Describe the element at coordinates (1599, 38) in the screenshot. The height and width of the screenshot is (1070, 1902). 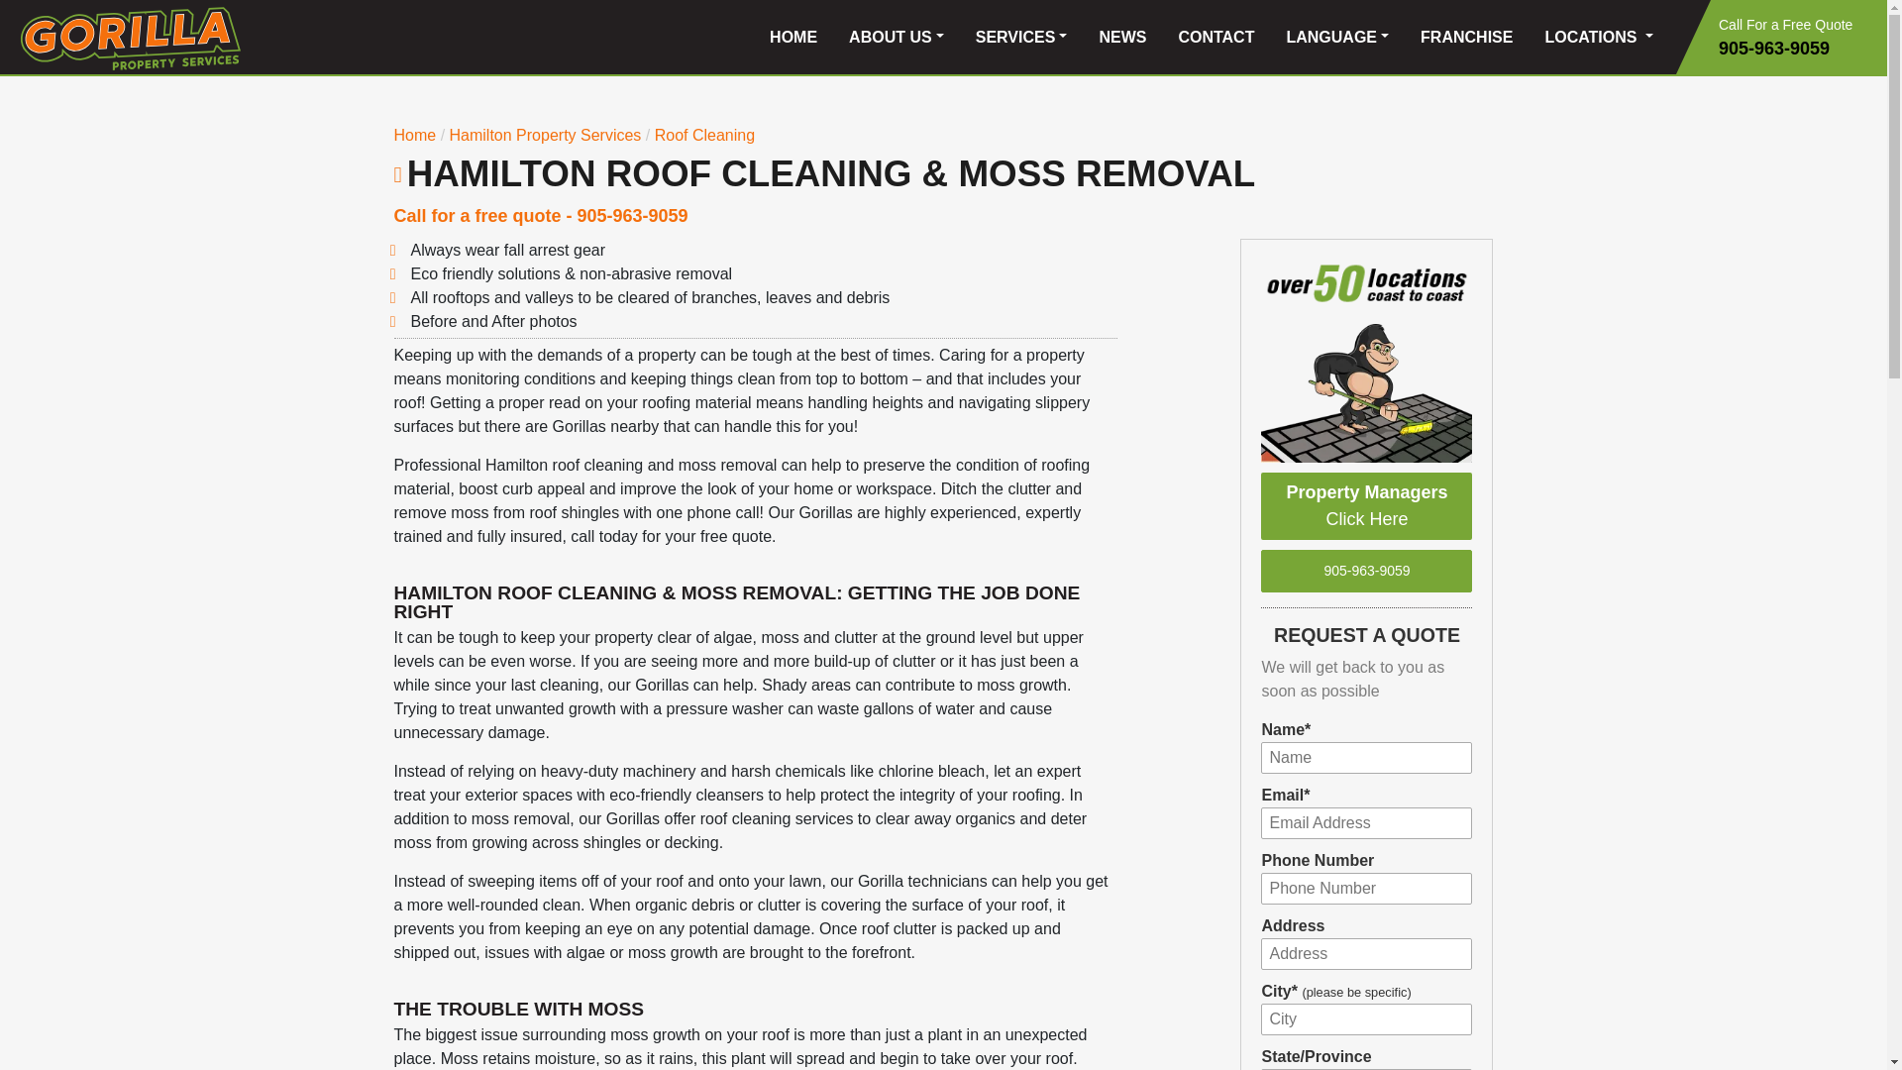
I see `LOCATIONS` at that location.